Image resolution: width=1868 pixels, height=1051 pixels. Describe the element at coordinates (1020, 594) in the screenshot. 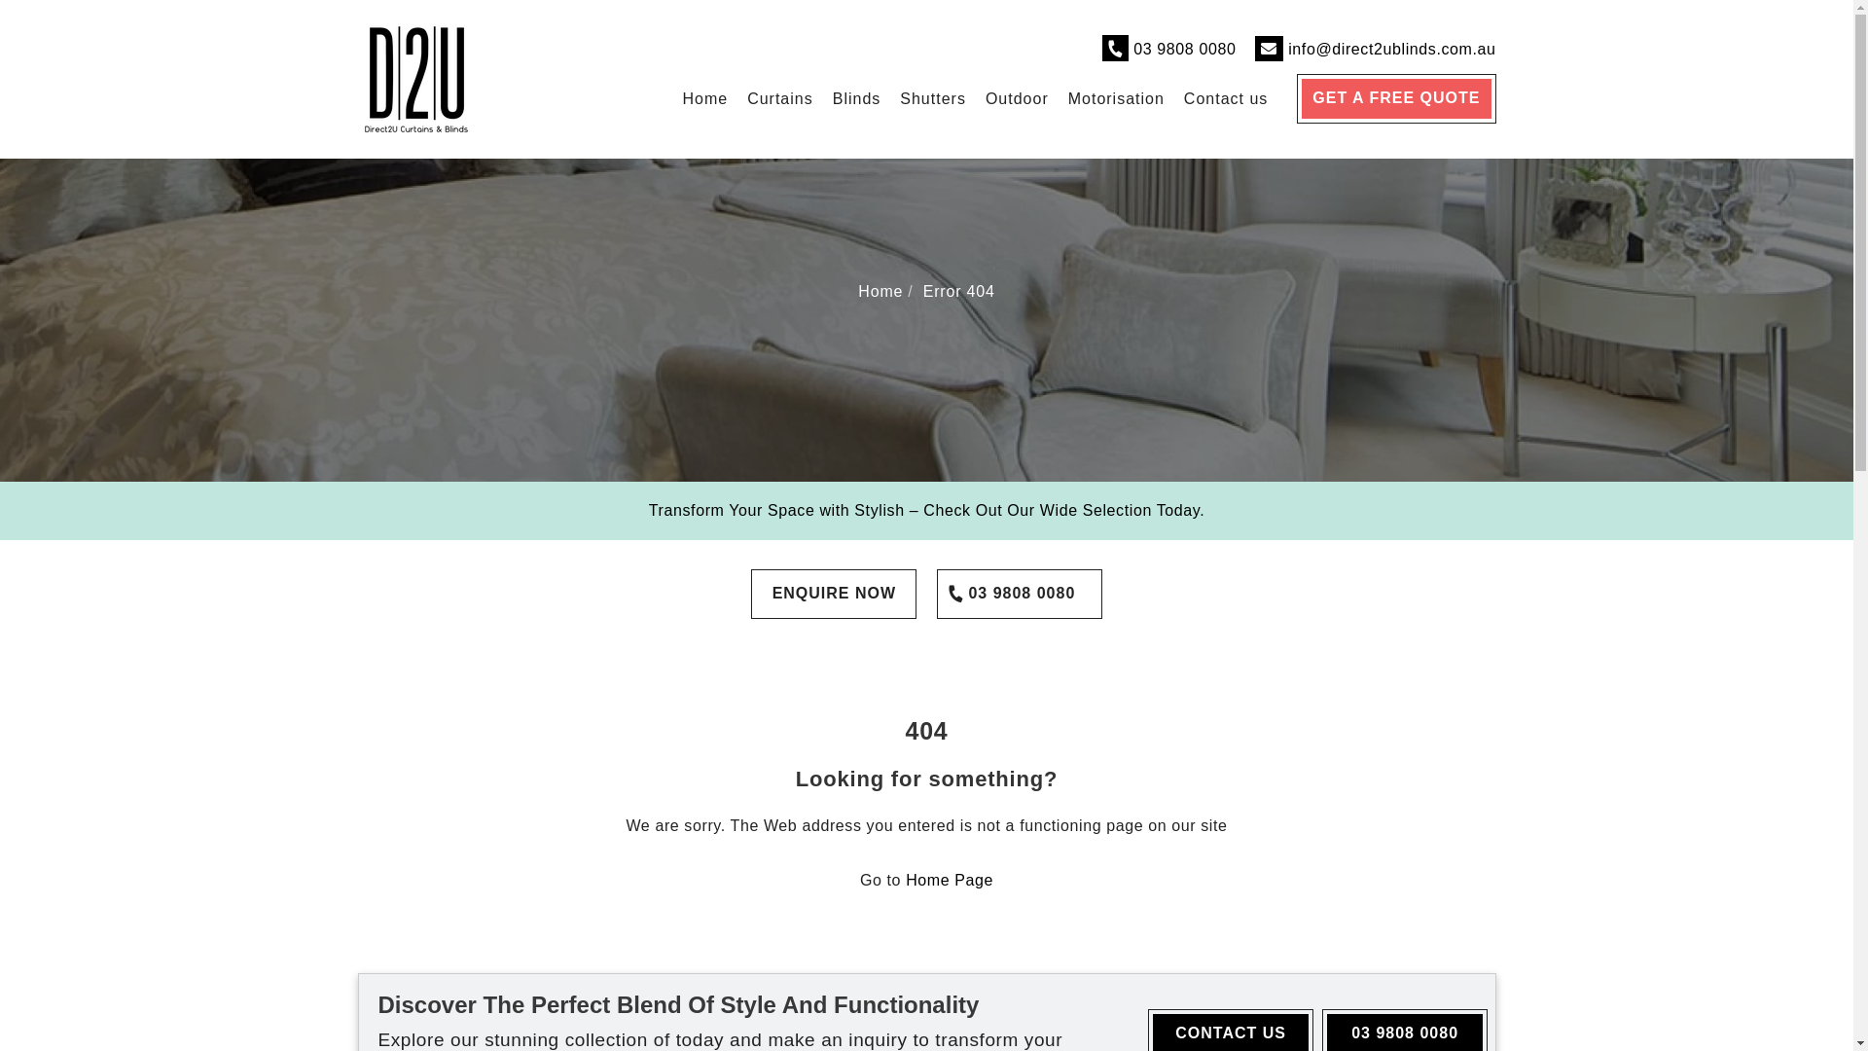

I see `03 9808 0080` at that location.